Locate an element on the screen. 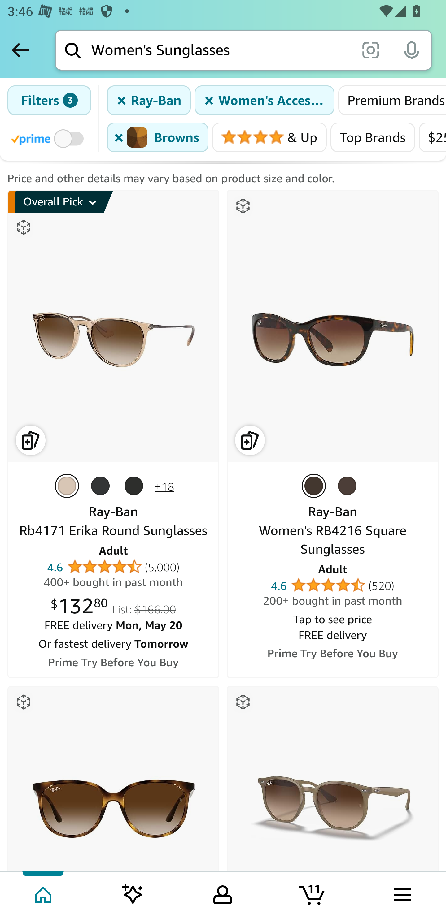 This screenshot has height=916, width=446. Filters 3 is located at coordinates (49, 101).